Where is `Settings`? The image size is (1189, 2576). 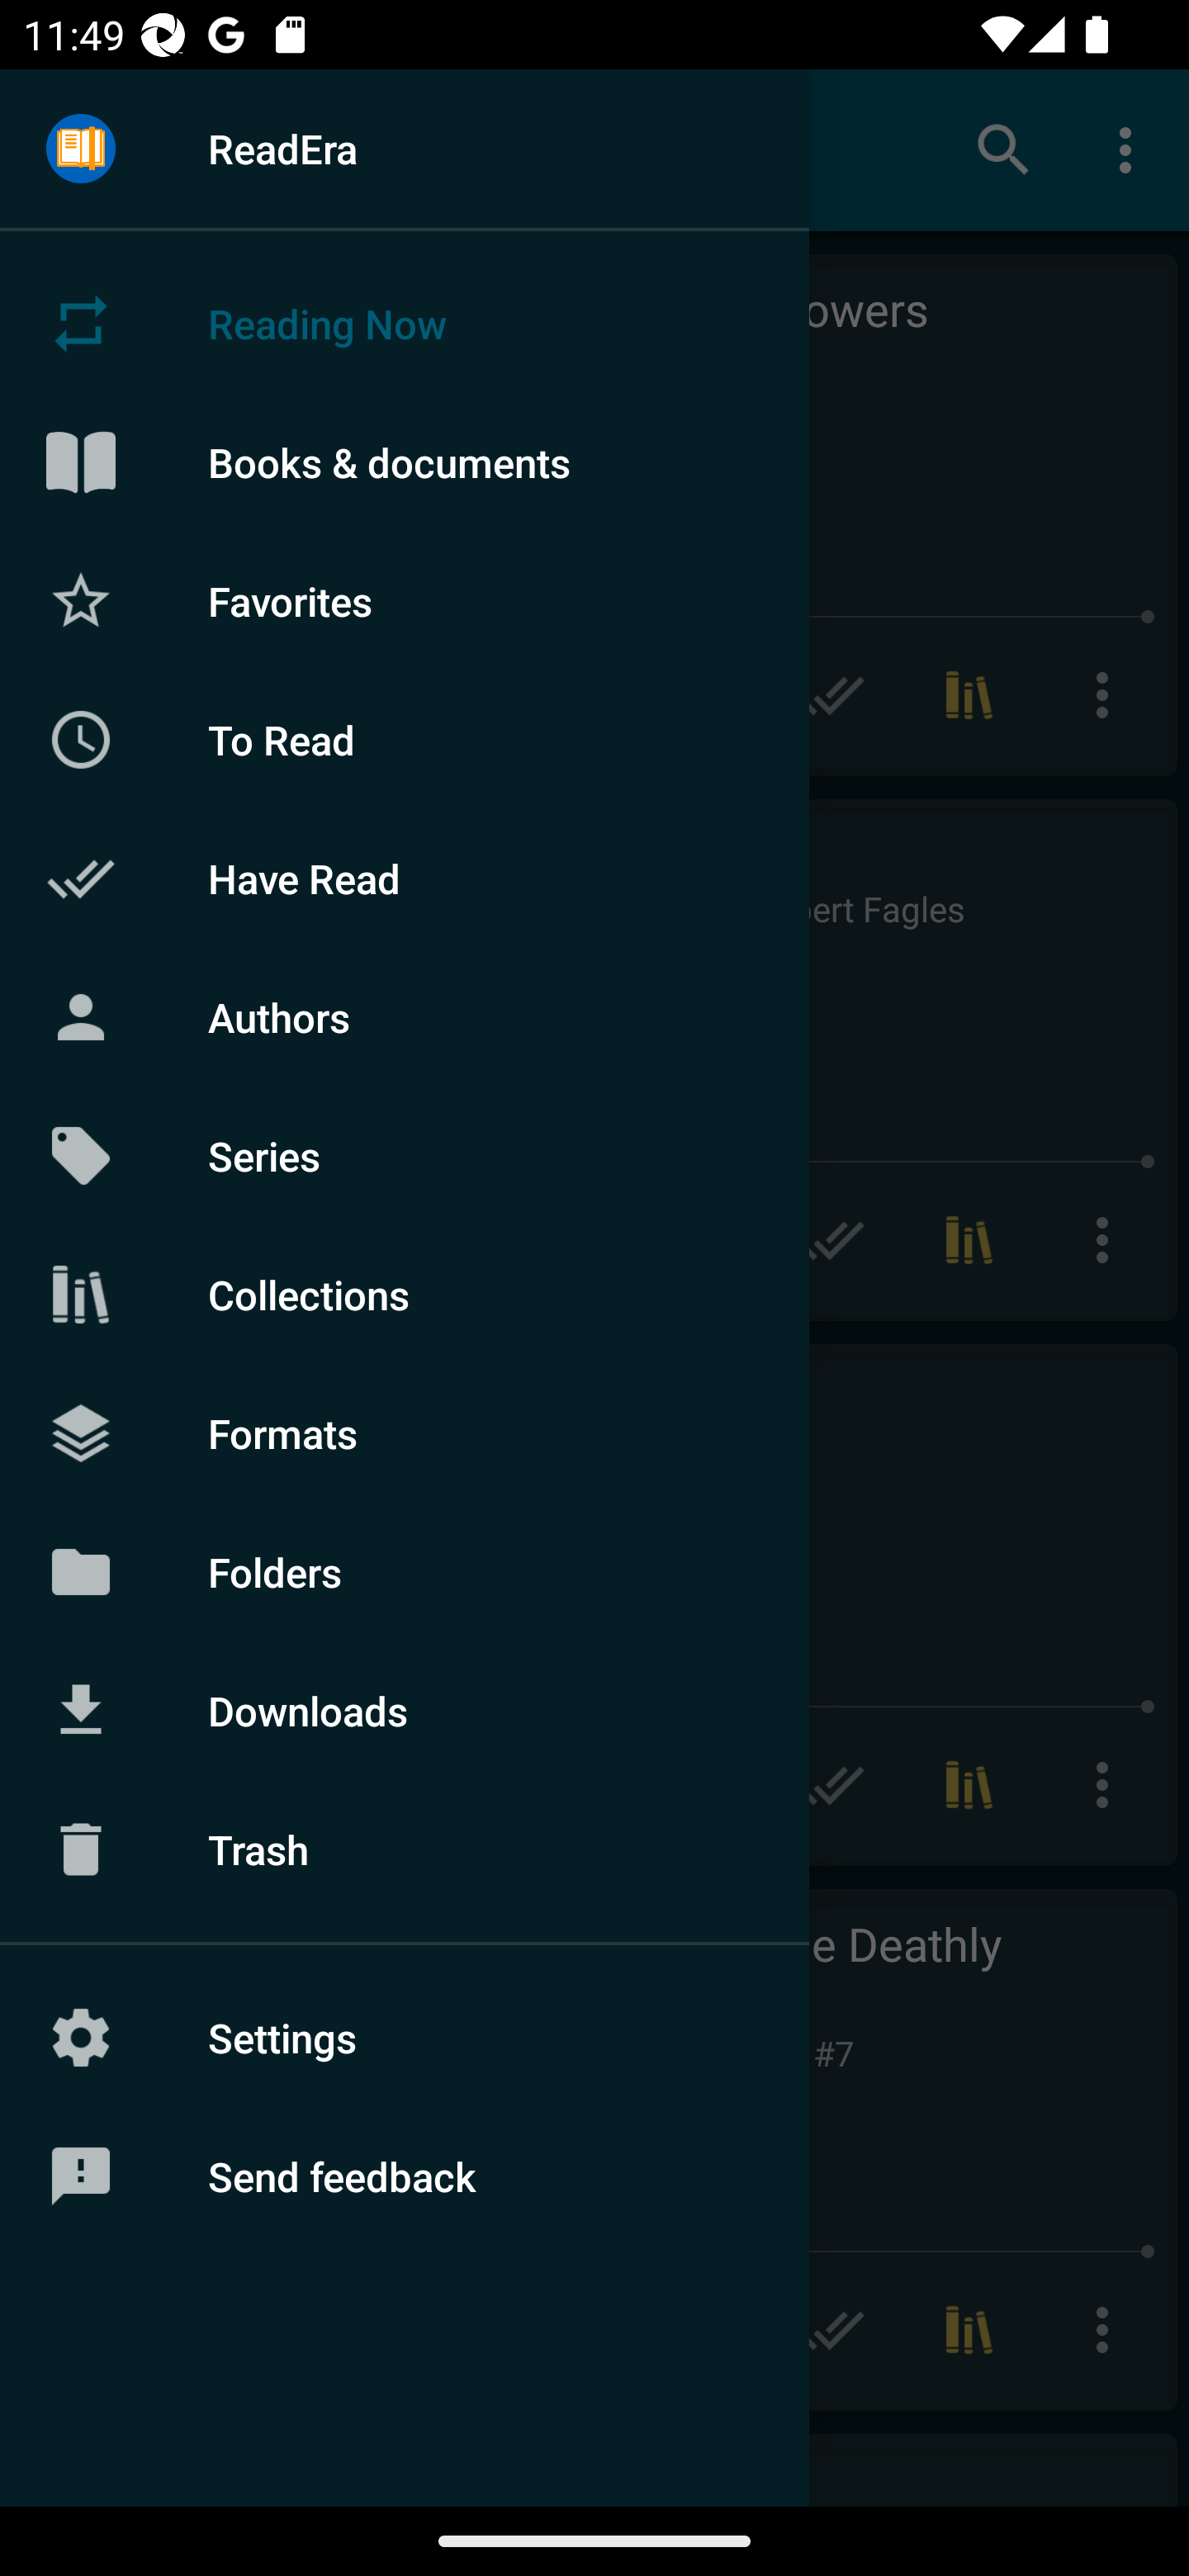 Settings is located at coordinates (405, 2038).